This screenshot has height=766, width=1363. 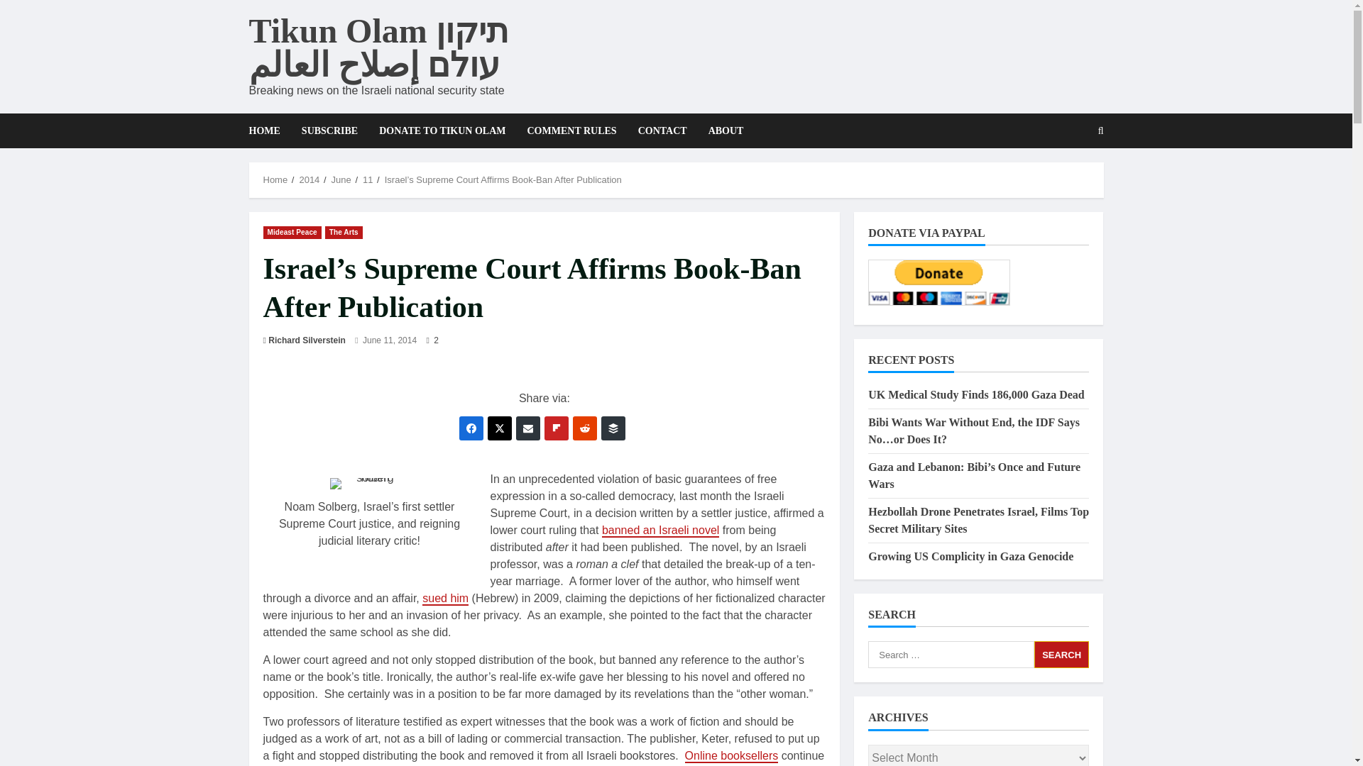 I want to click on Online booksellers, so click(x=731, y=756).